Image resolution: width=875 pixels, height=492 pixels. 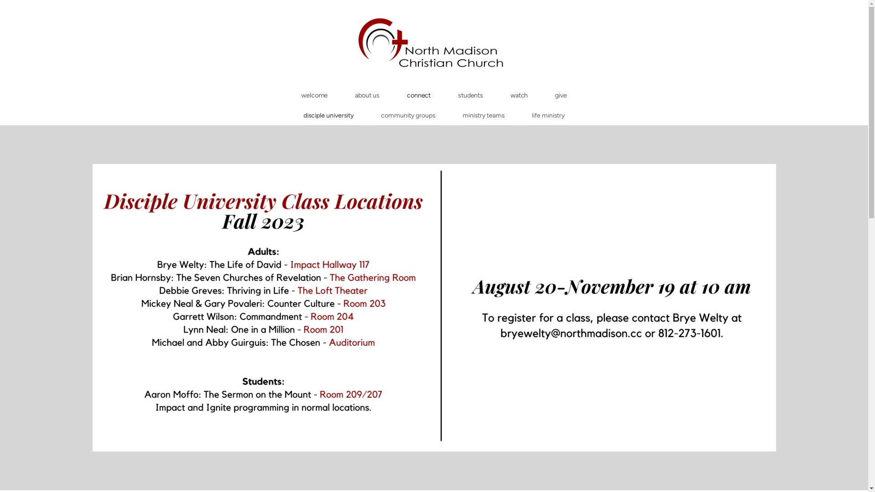 I want to click on give, so click(x=561, y=95).